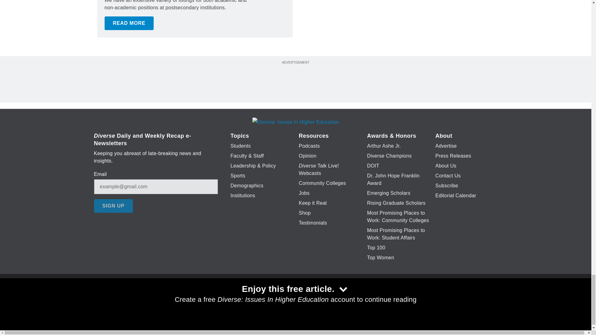 The width and height of the screenshot is (596, 335). Describe the element at coordinates (260, 297) in the screenshot. I see `Facebook icon` at that location.